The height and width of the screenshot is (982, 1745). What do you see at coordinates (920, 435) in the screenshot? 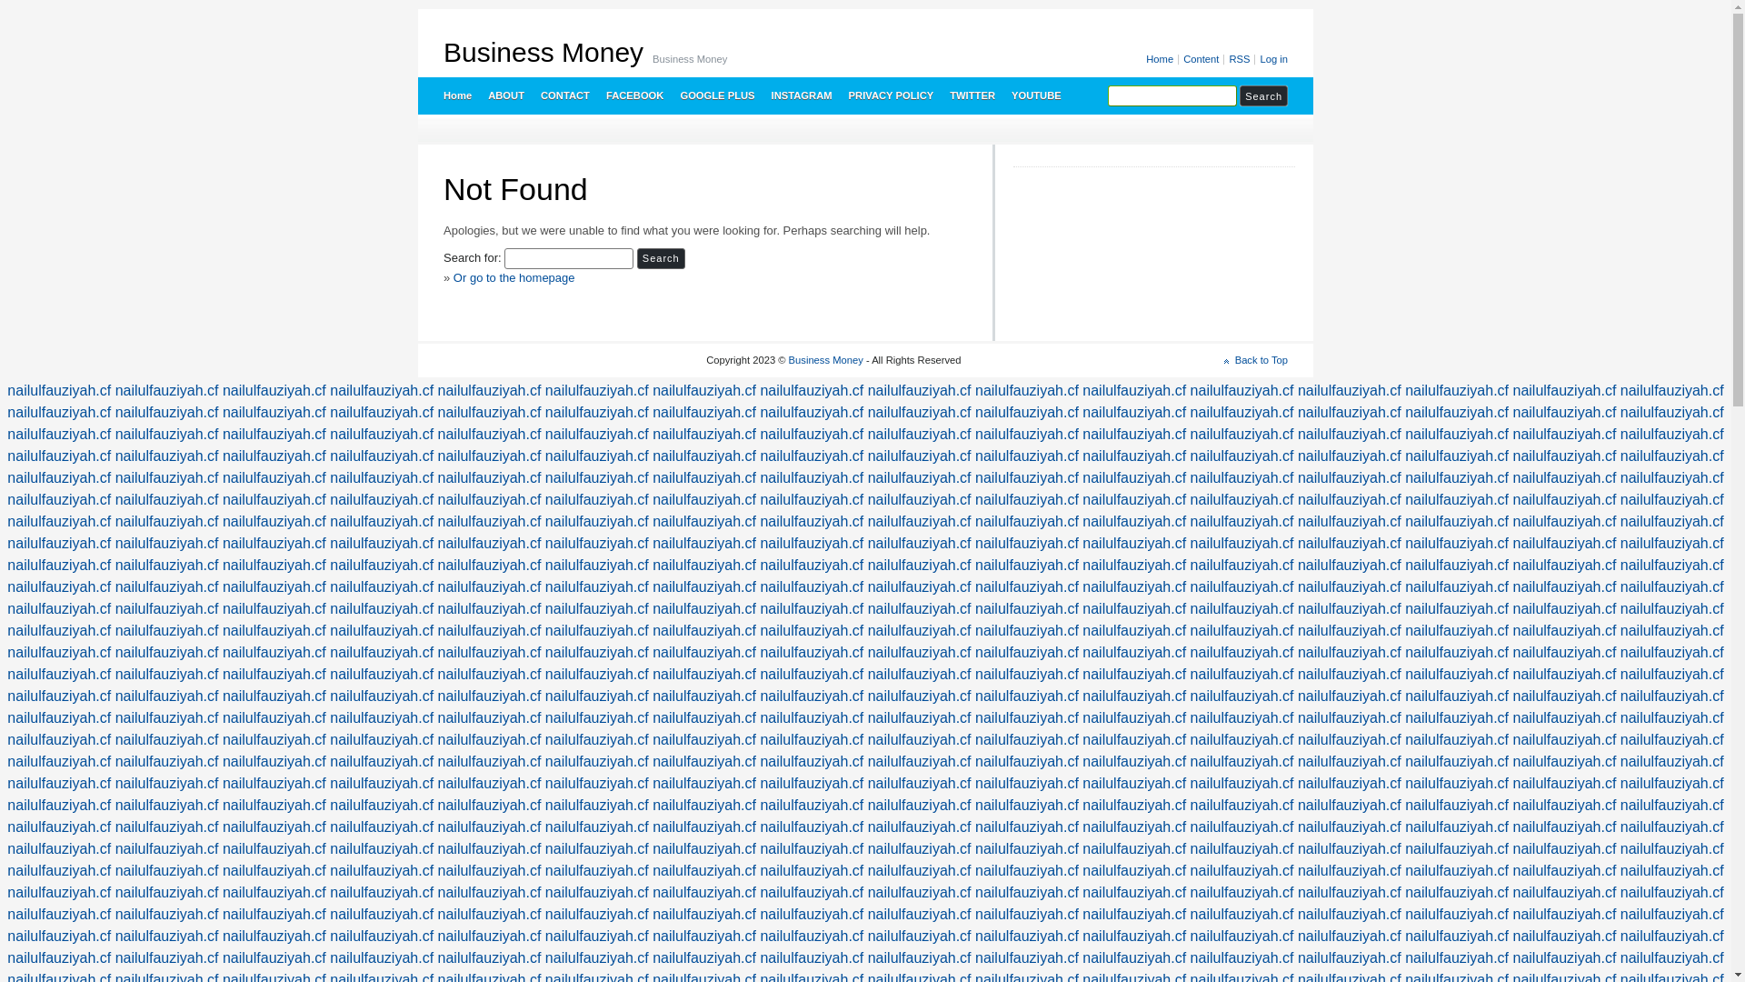
I see `nailulfauziyah.cf` at bounding box center [920, 435].